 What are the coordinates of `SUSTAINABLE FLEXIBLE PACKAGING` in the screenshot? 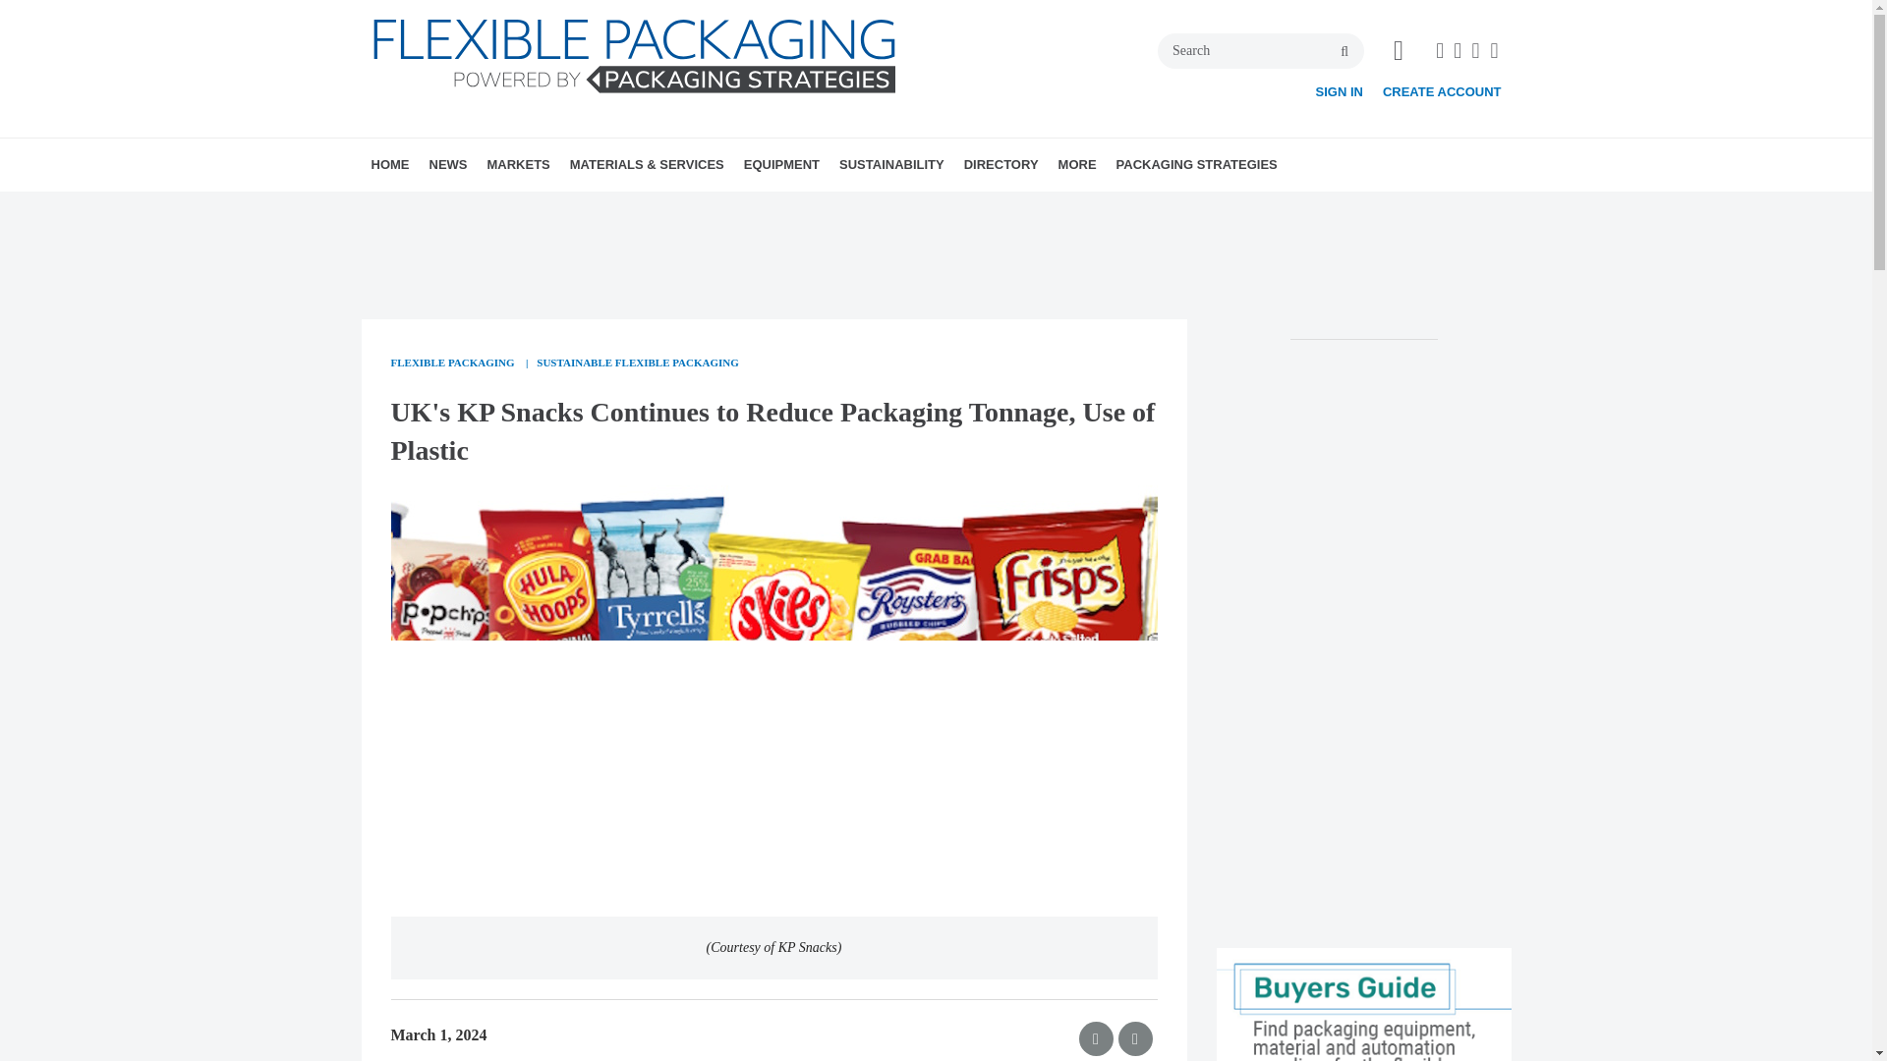 It's located at (637, 363).